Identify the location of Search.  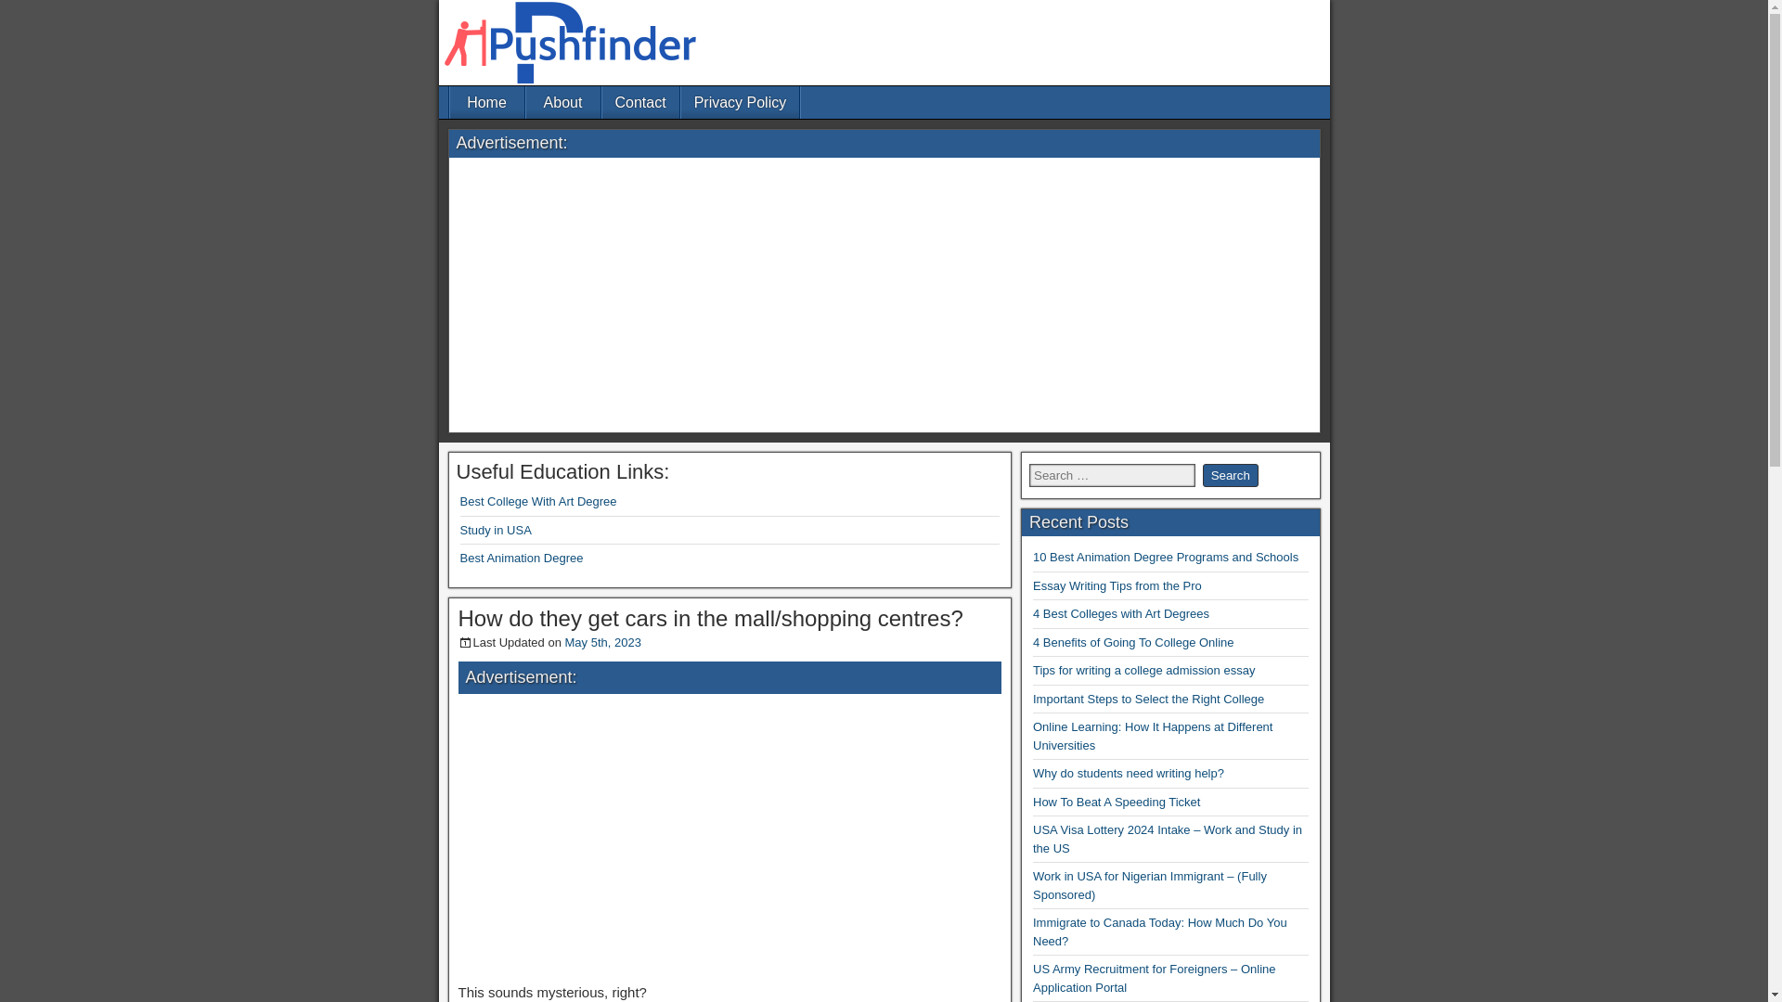
(1231, 475).